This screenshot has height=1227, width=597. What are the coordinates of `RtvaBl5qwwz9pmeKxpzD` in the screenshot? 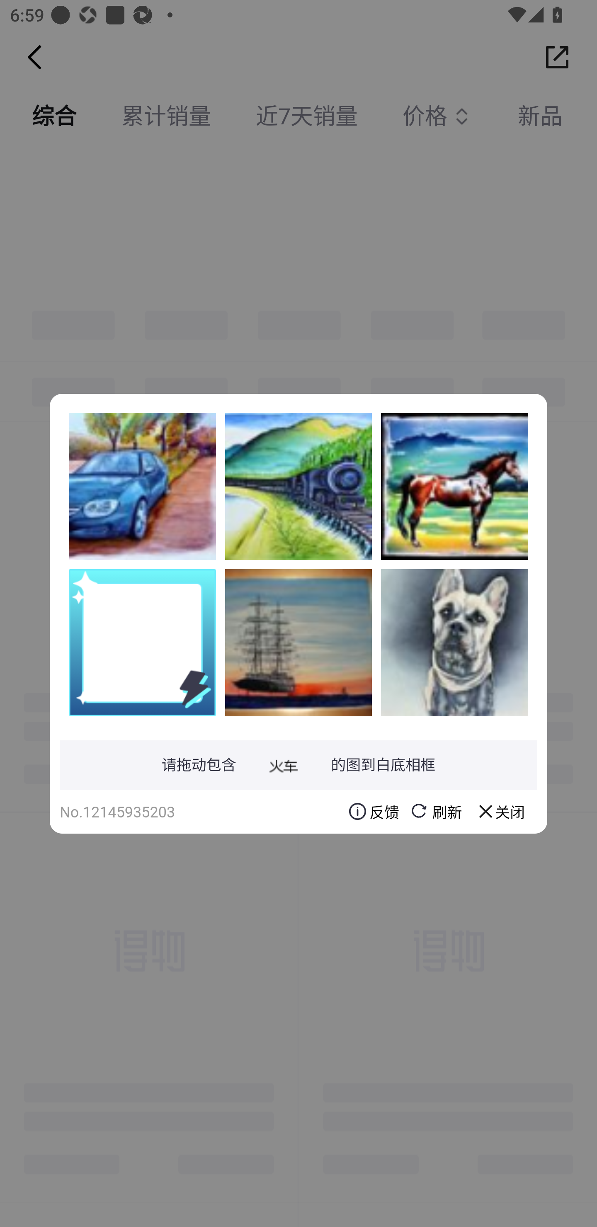 It's located at (454, 642).